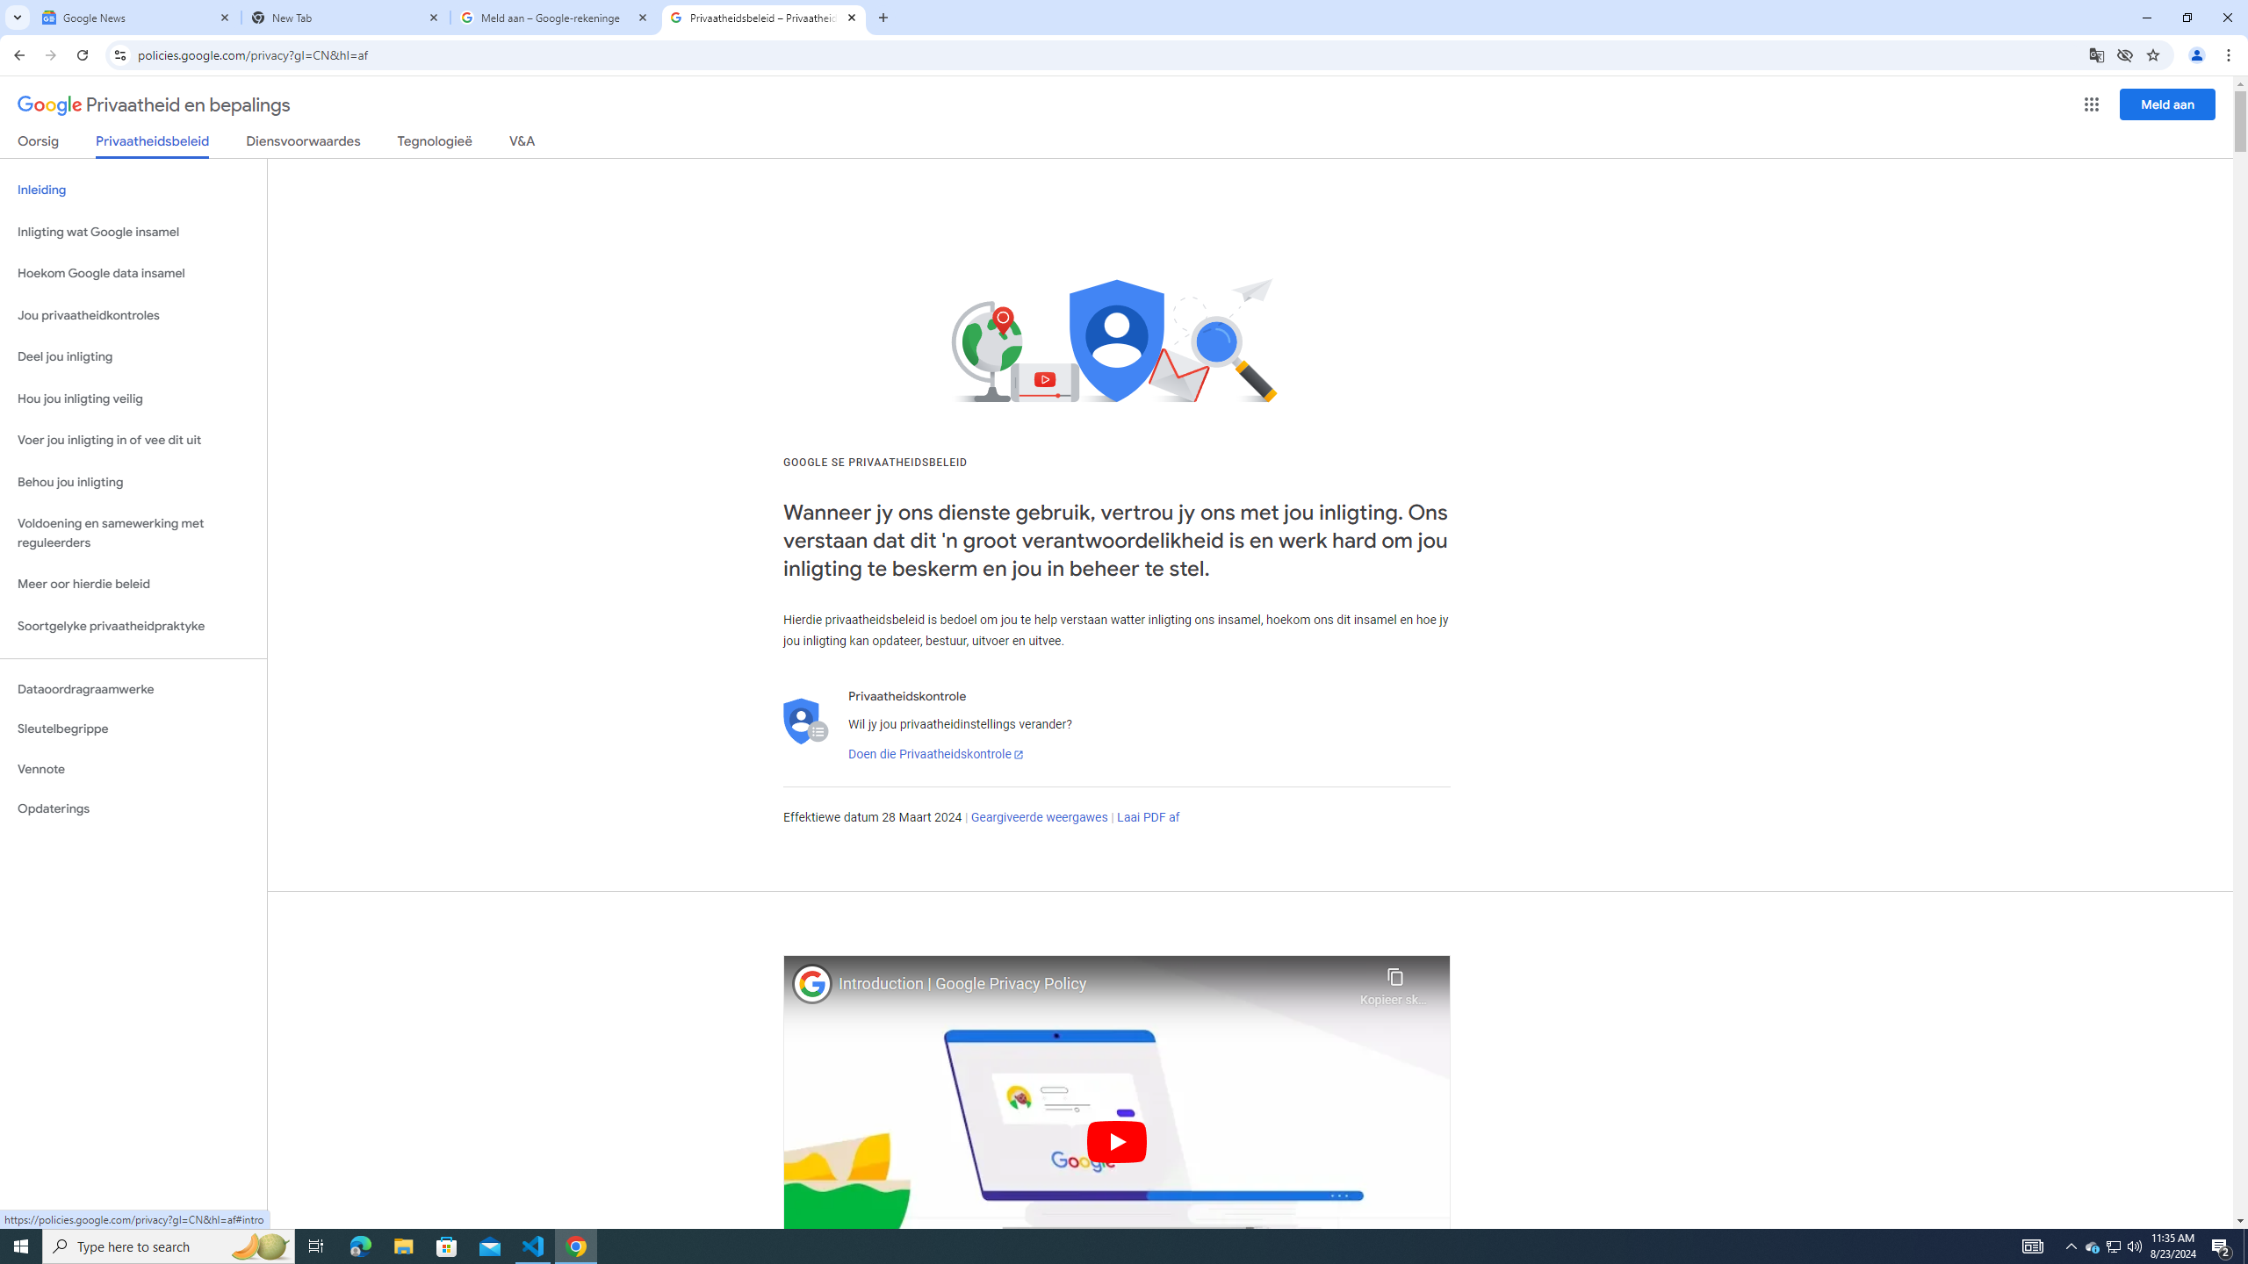 The height and width of the screenshot is (1264, 2248). What do you see at coordinates (133, 483) in the screenshot?
I see `Behou jou inligting` at bounding box center [133, 483].